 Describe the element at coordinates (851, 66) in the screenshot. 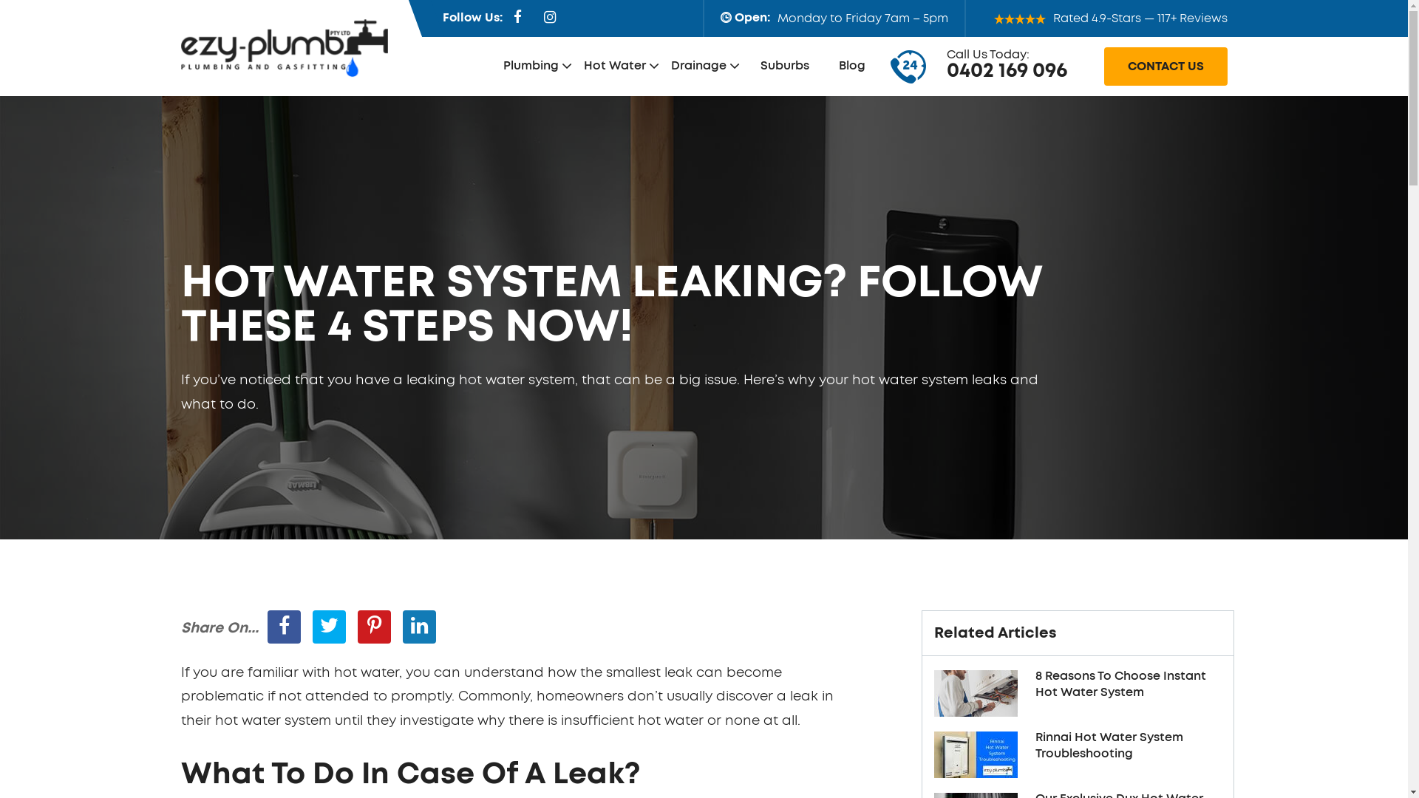

I see `Blog` at that location.